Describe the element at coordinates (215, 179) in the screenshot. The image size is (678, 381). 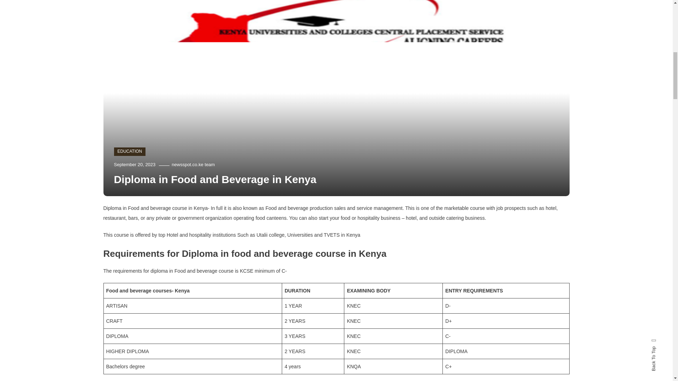
I see `Diploma in Food and Beverage in Kenya` at that location.